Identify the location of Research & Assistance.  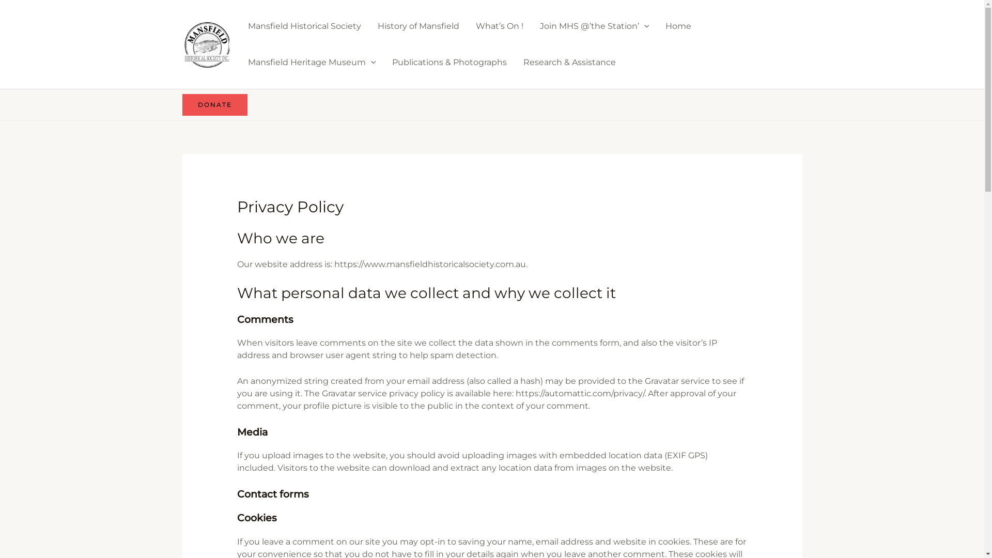
(569, 62).